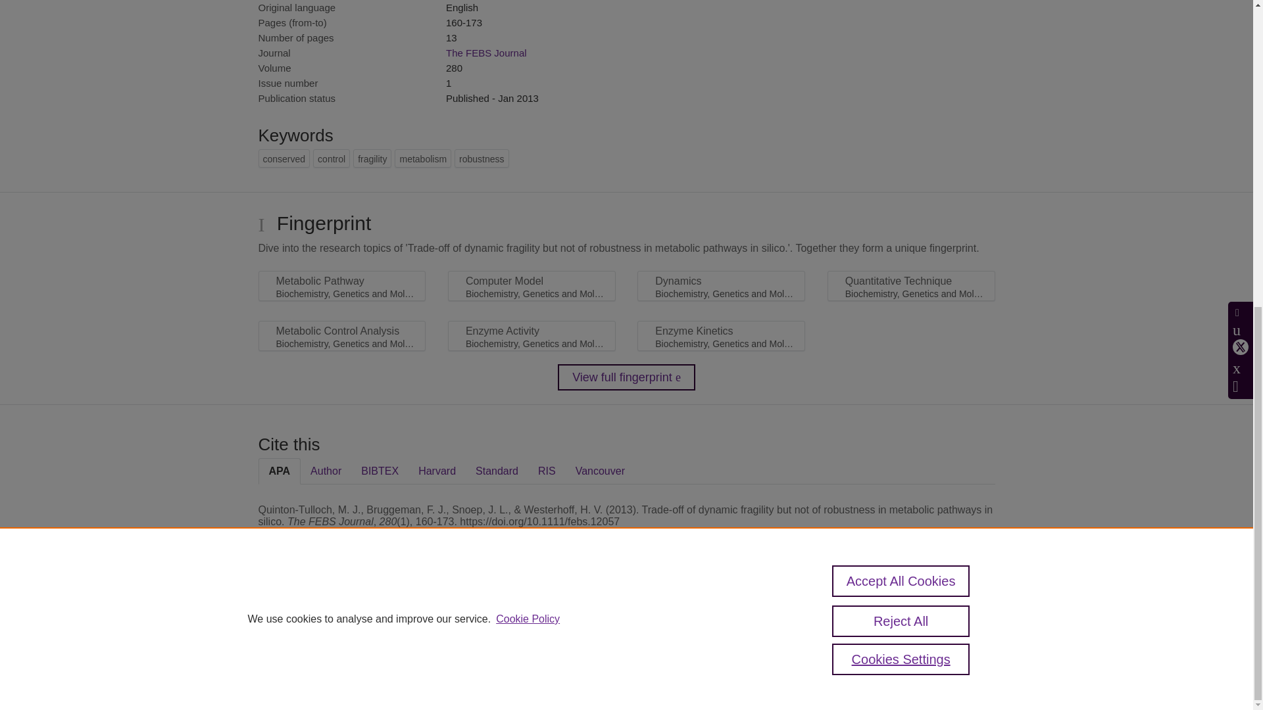  Describe the element at coordinates (314, 613) in the screenshot. I see `Pure` at that location.